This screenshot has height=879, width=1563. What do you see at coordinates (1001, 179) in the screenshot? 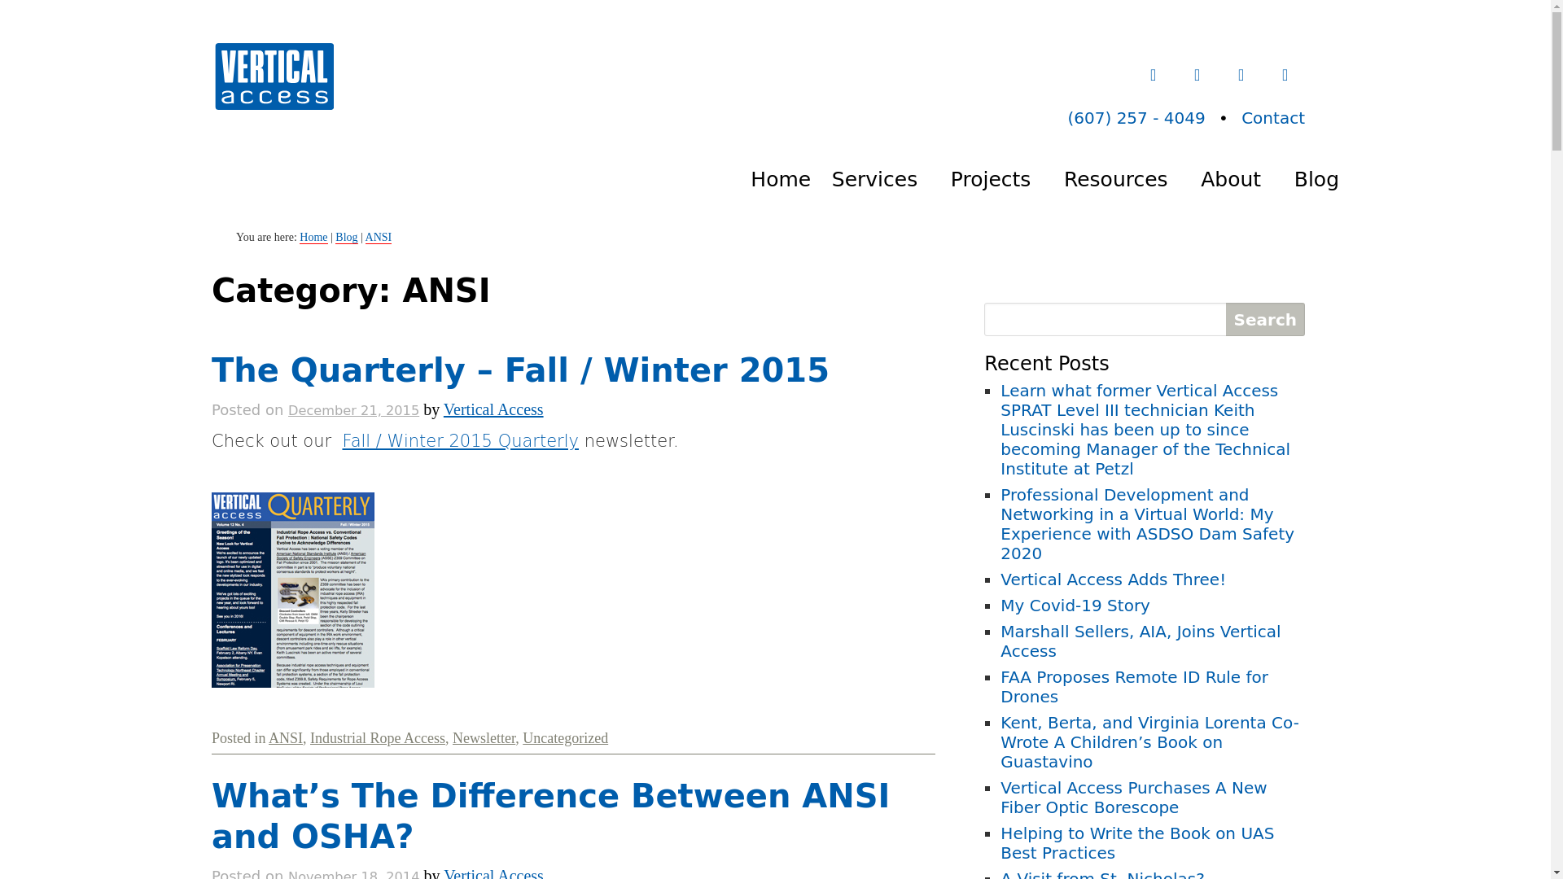
I see `Projects` at bounding box center [1001, 179].